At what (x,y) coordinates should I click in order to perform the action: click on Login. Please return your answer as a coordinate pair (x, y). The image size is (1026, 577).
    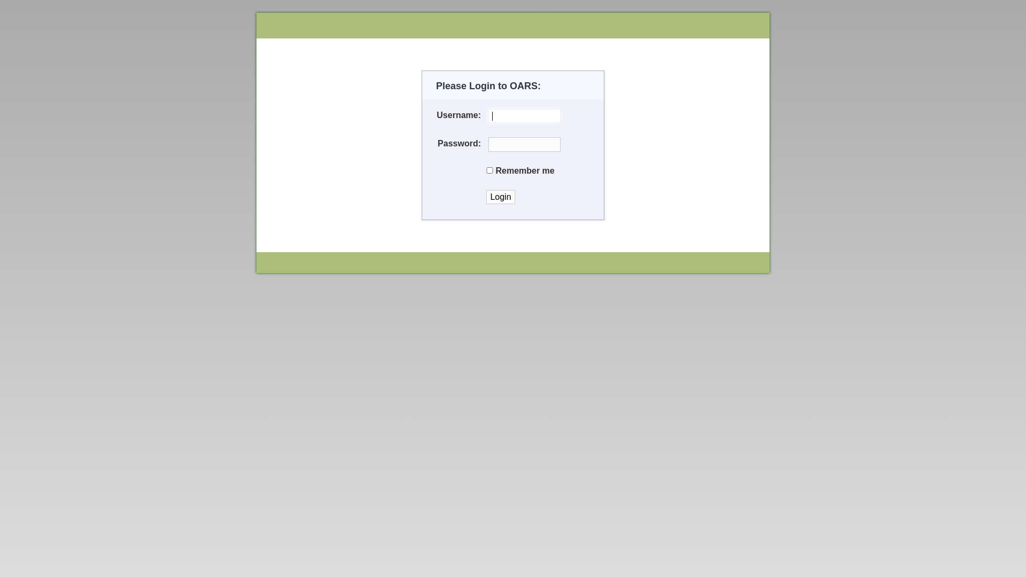
    Looking at the image, I should click on (501, 197).